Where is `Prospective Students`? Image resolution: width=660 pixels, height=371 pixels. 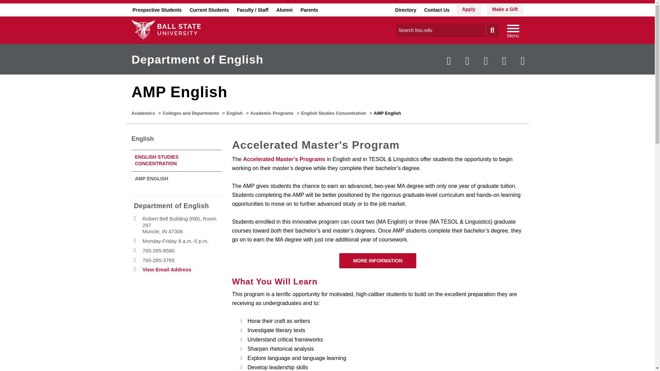
Prospective Students is located at coordinates (157, 10).